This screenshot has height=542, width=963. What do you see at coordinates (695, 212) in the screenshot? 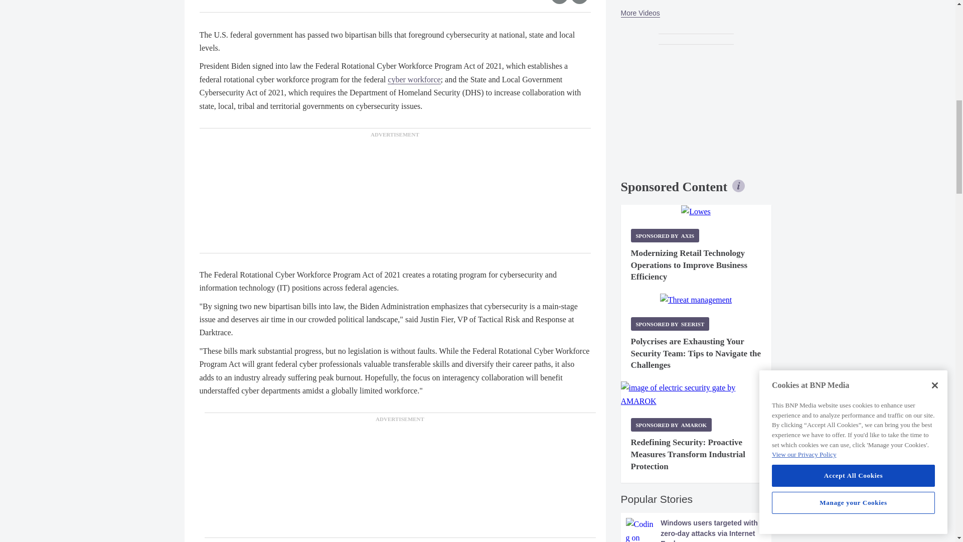
I see `Lowes` at bounding box center [695, 212].